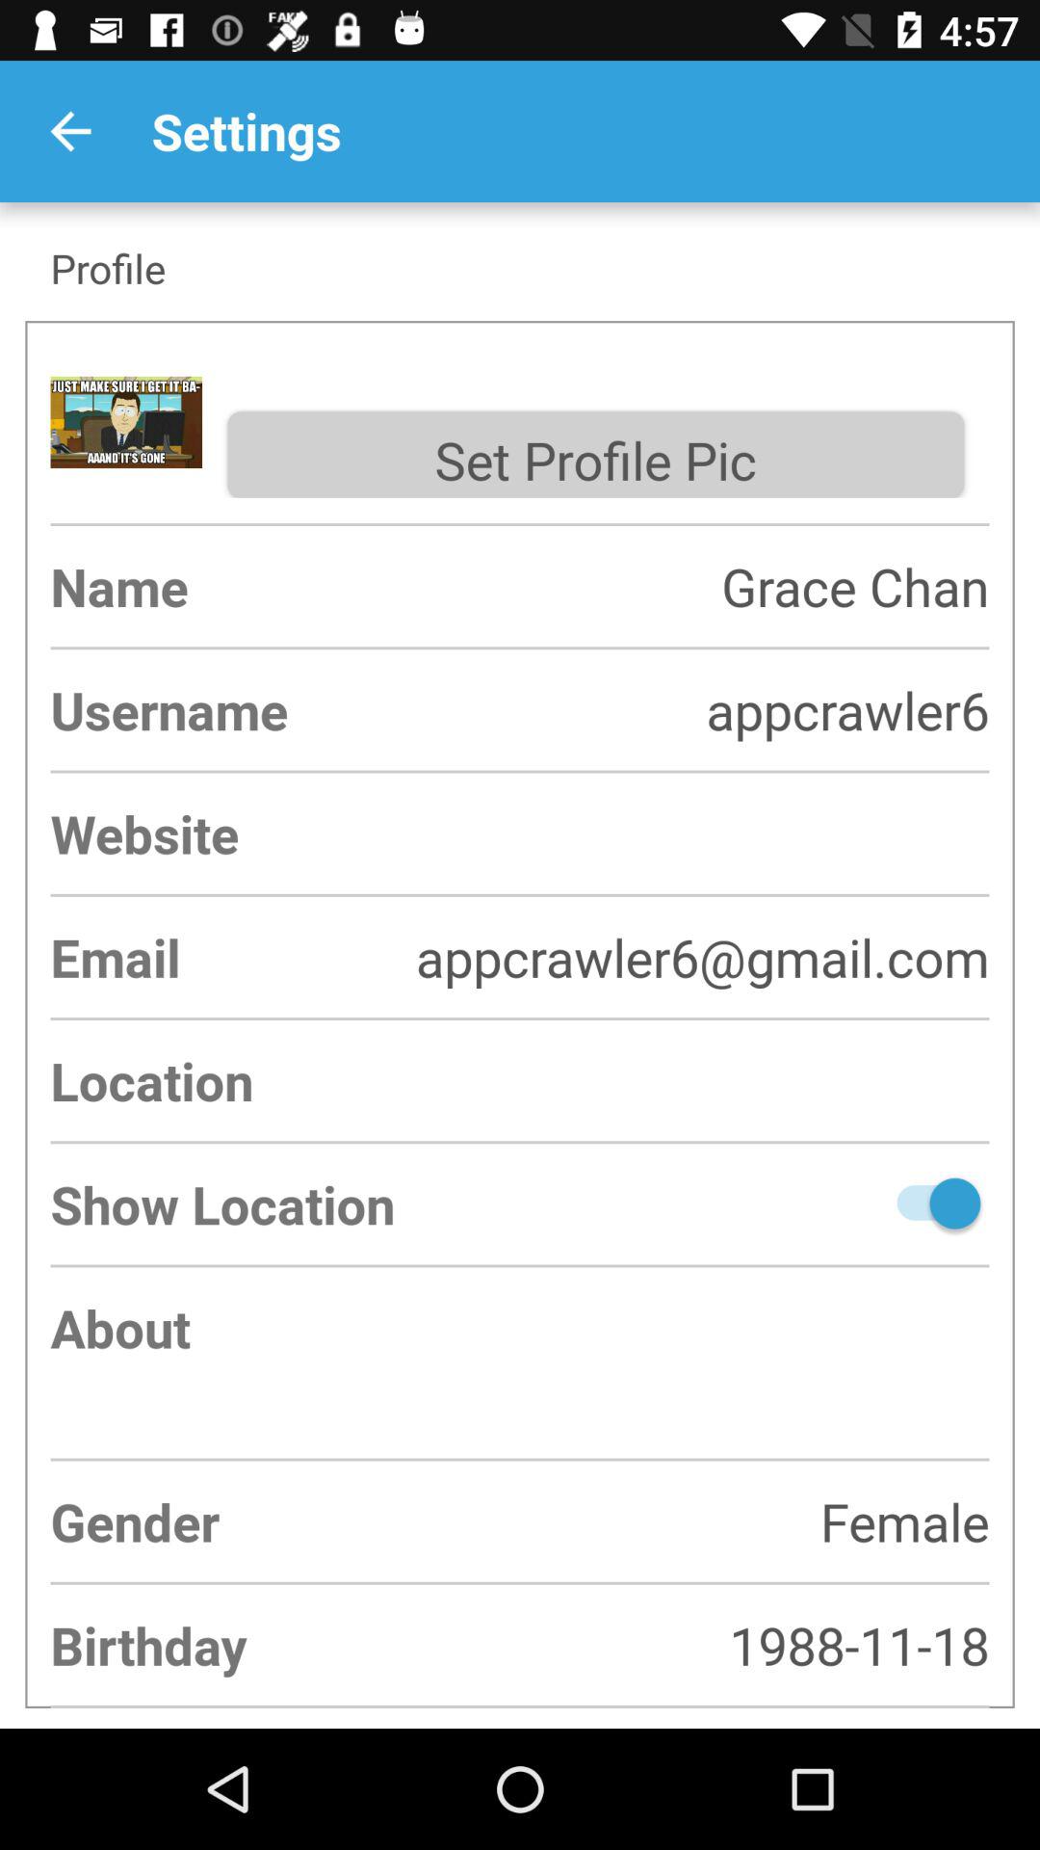  What do you see at coordinates (595, 455) in the screenshot?
I see `press the icon below profile icon` at bounding box center [595, 455].